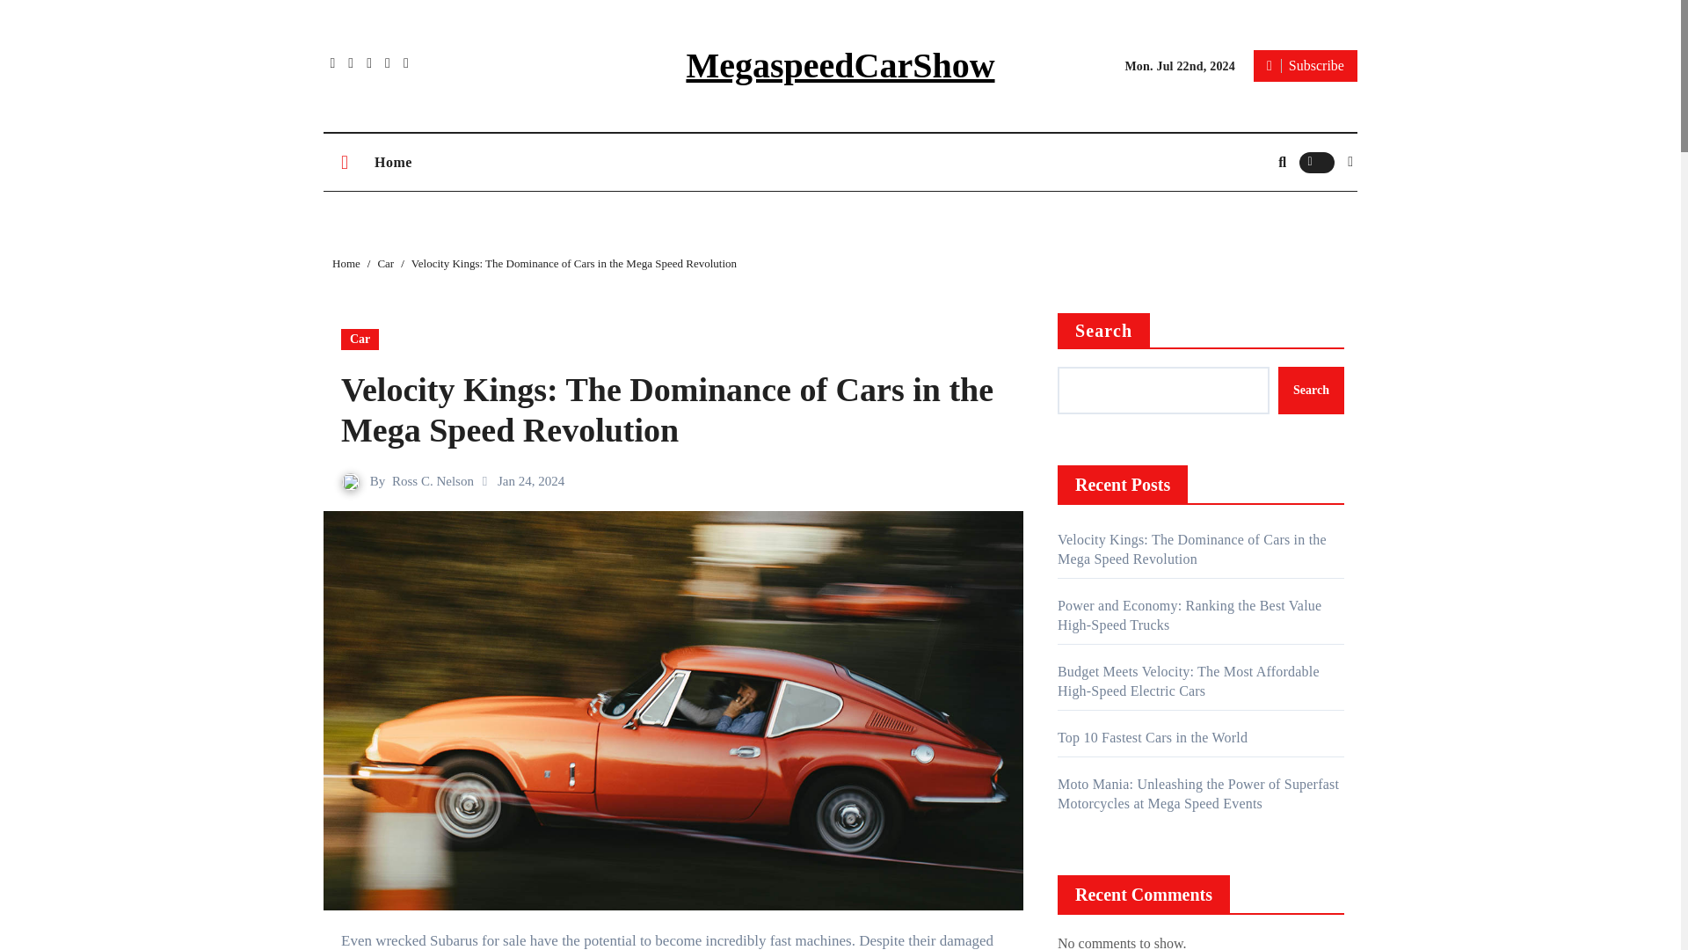  Describe the element at coordinates (359, 340) in the screenshot. I see `Car` at that location.